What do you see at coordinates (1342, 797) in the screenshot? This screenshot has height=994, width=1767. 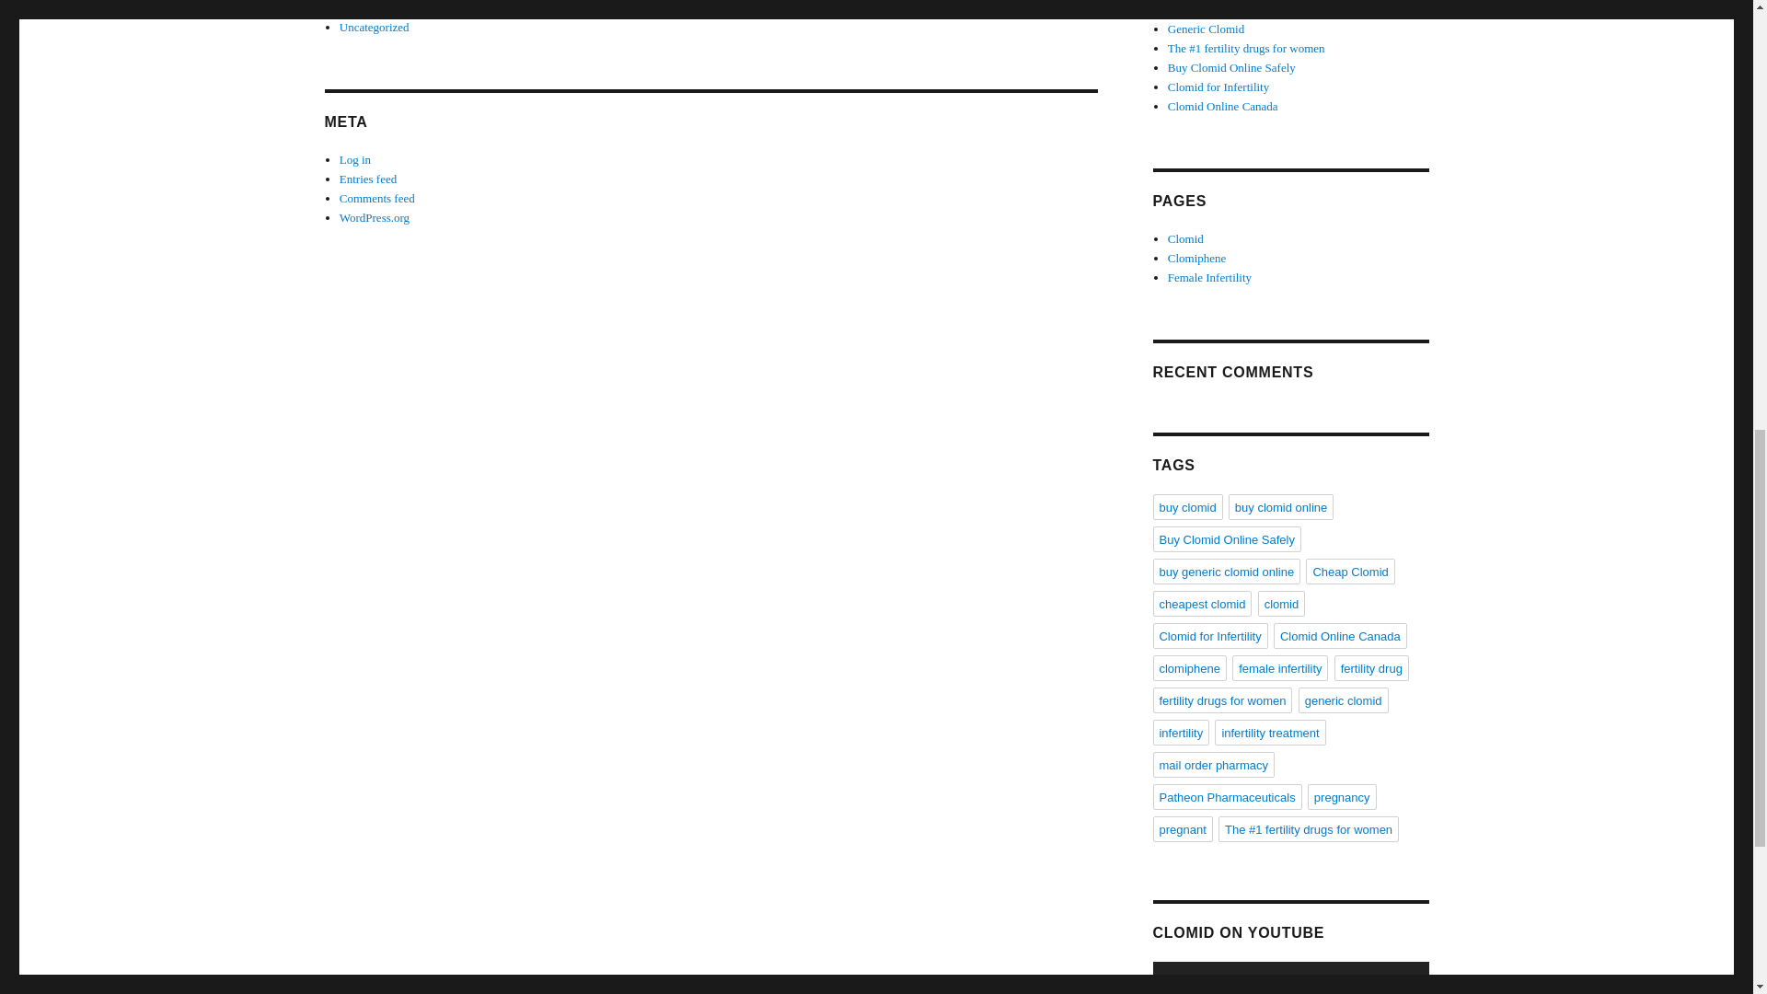 I see `pregnancy` at bounding box center [1342, 797].